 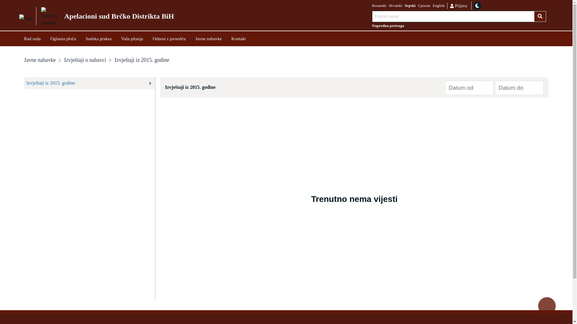 What do you see at coordinates (209, 38) in the screenshot?
I see `Javne nabavke` at bounding box center [209, 38].